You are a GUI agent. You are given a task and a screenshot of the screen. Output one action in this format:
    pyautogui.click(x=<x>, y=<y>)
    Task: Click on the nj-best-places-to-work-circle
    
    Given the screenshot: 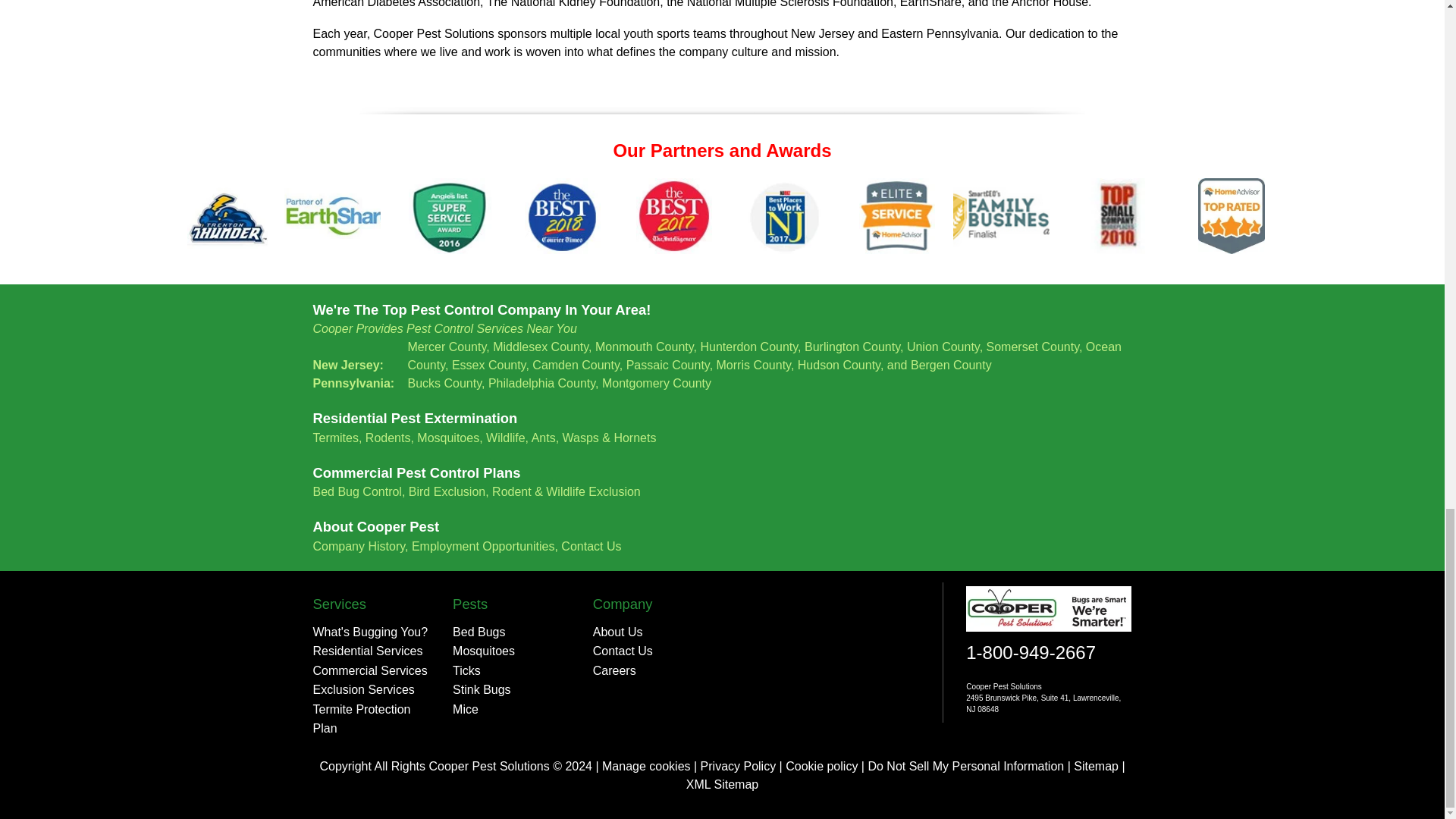 What is the action you would take?
    pyautogui.click(x=786, y=215)
    